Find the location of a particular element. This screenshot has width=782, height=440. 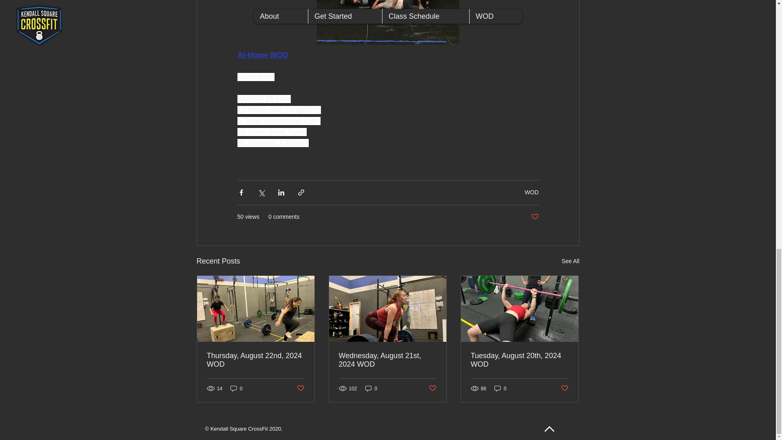

Tuesday, August 20th, 2024 WOD is located at coordinates (519, 360).